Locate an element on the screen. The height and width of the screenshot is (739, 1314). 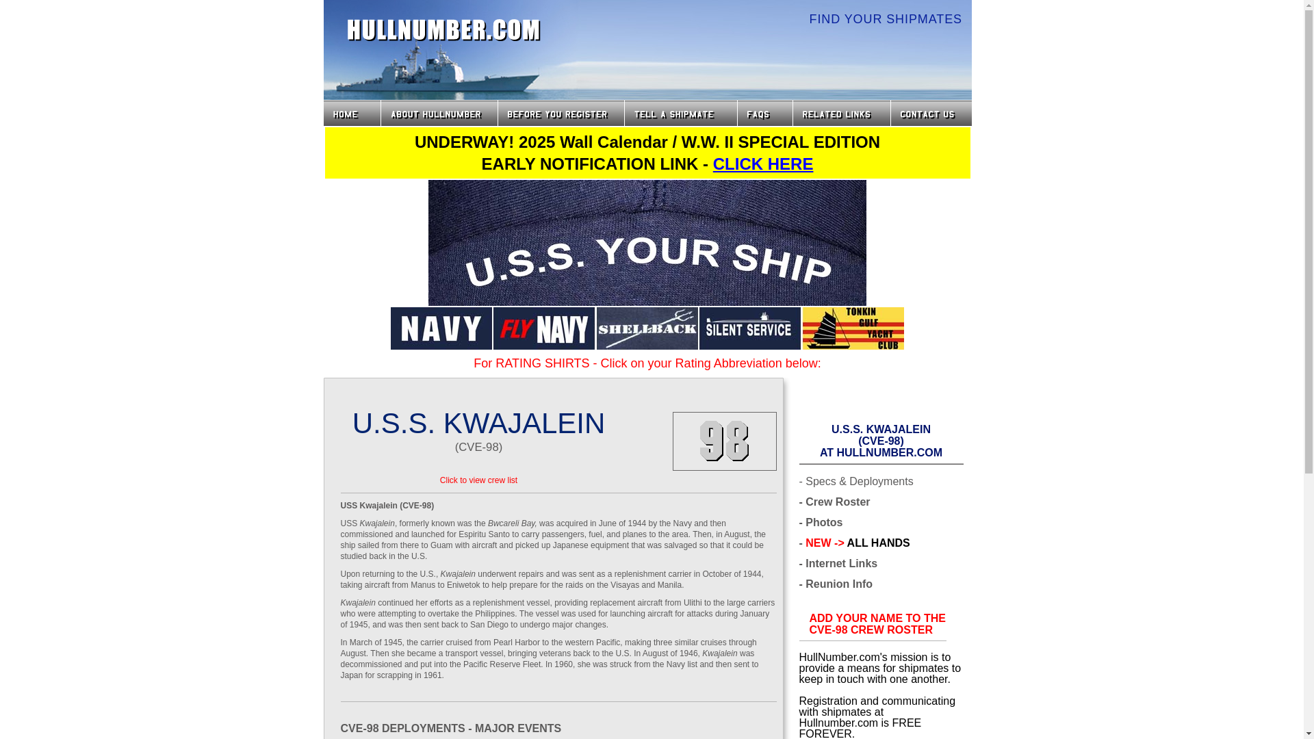
Tell a Shipmate is located at coordinates (680, 112).